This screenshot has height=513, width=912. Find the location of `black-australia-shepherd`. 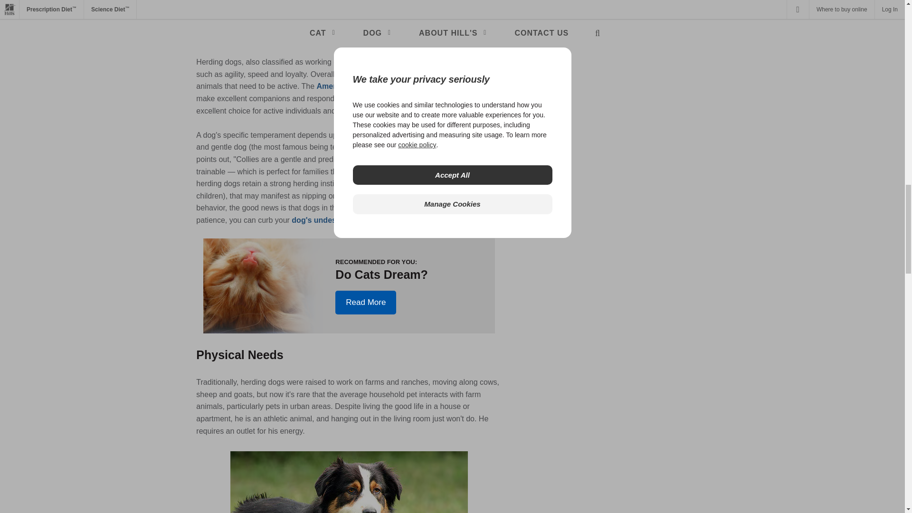

black-australia-shepherd is located at coordinates (349, 482).